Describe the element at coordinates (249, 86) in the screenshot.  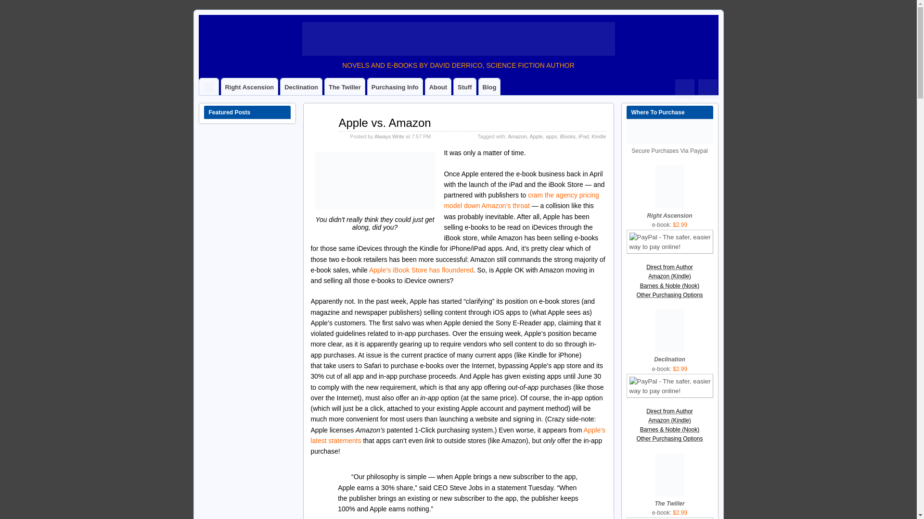
I see `Right Ascension` at that location.